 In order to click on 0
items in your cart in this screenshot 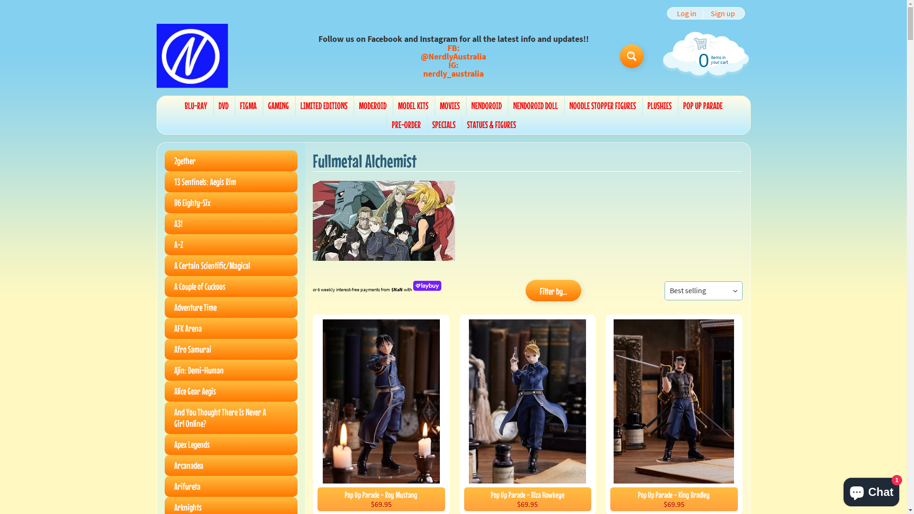, I will do `click(705, 59)`.